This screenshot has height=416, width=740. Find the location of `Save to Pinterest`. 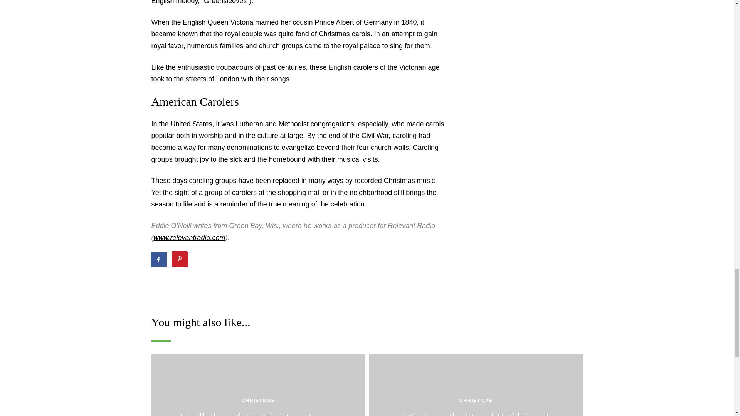

Save to Pinterest is located at coordinates (180, 260).